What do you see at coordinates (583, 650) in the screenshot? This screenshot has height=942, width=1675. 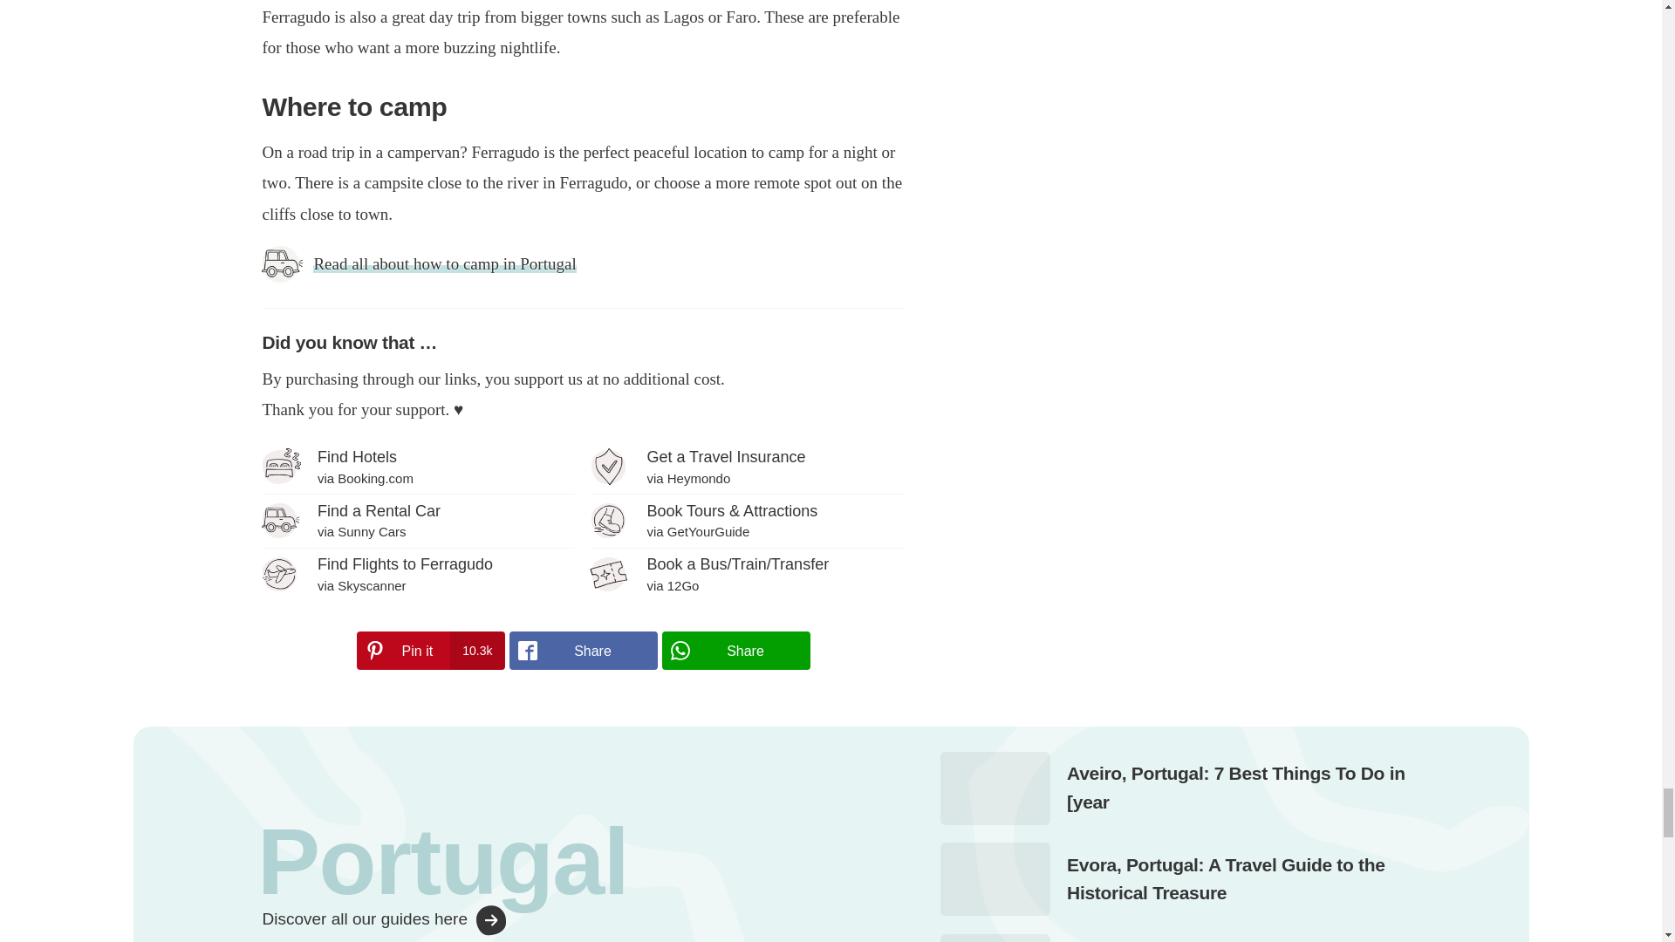 I see `Share on Facebook` at bounding box center [583, 650].